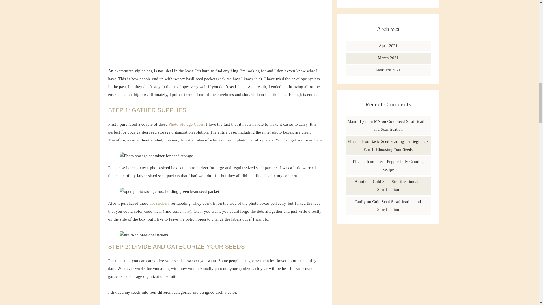 Image resolution: width=543 pixels, height=305 pixels. I want to click on dot stickers, so click(160, 203).